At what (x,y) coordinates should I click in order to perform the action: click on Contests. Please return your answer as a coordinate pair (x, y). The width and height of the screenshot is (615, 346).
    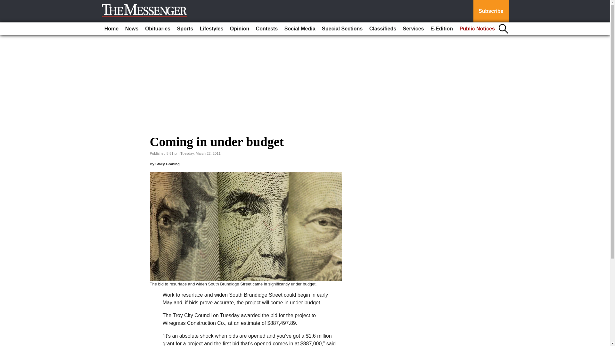
    Looking at the image, I should click on (267, 29).